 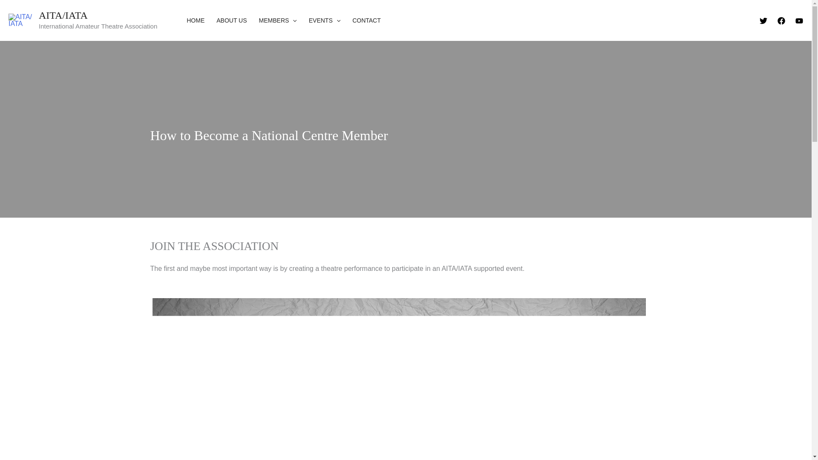 I want to click on EVENTS, so click(x=324, y=20).